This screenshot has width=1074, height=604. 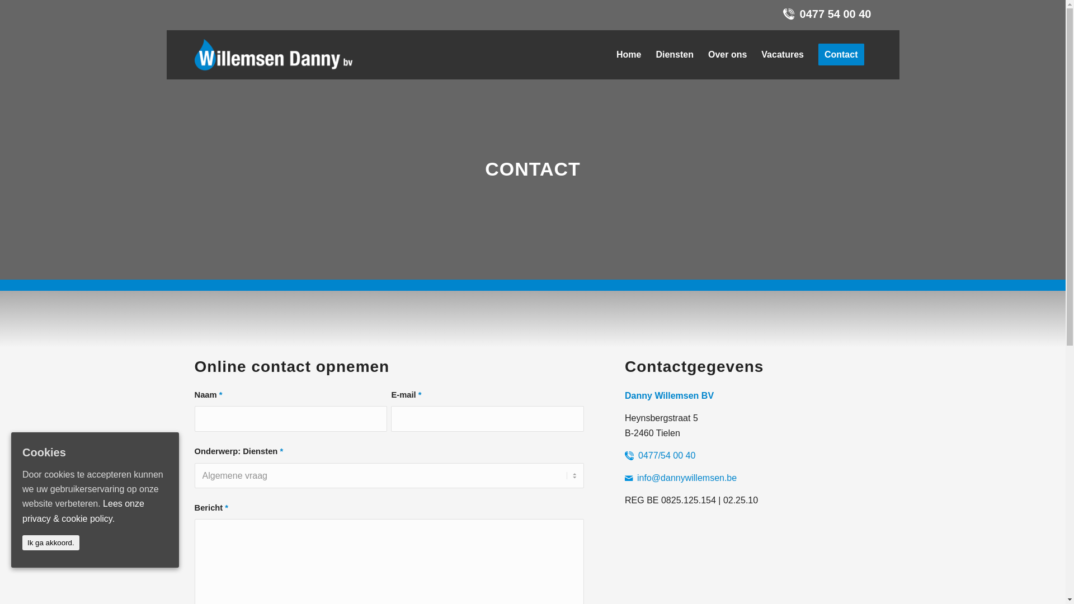 What do you see at coordinates (667, 455) in the screenshot?
I see `0477/54 00 40` at bounding box center [667, 455].